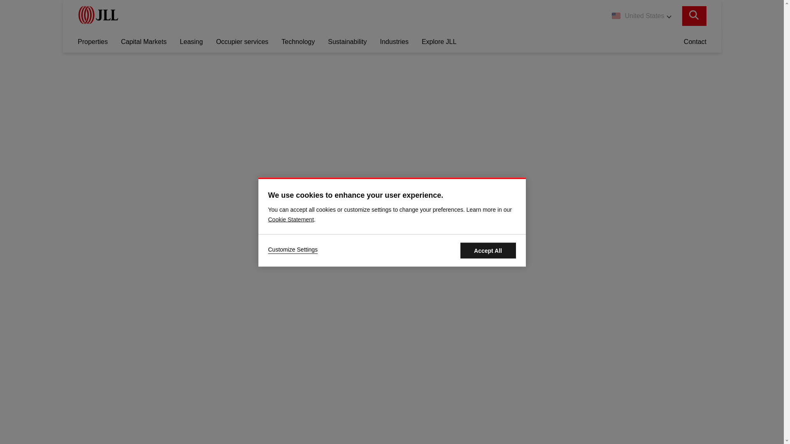 The height and width of the screenshot is (444, 790). I want to click on United States, so click(641, 16).